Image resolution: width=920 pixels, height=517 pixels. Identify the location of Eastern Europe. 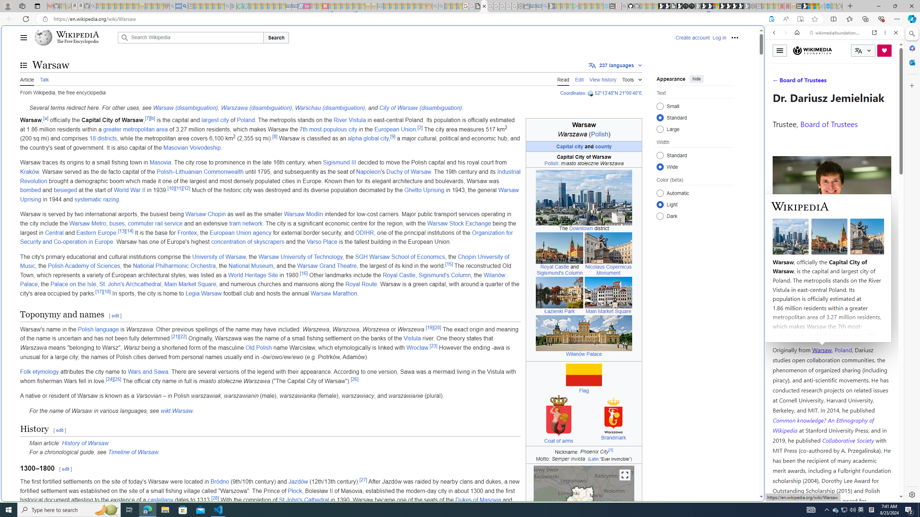
(96, 233).